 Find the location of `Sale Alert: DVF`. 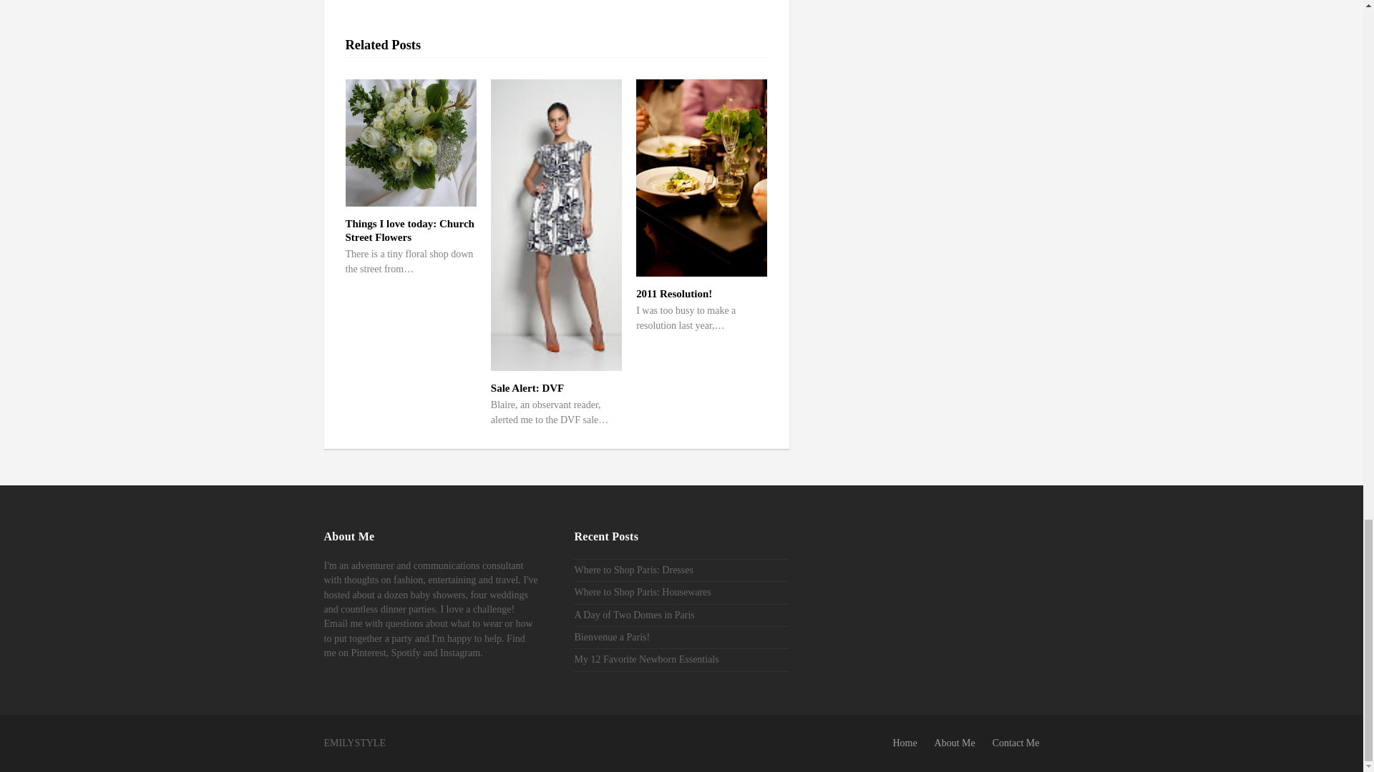

Sale Alert: DVF is located at coordinates (527, 387).